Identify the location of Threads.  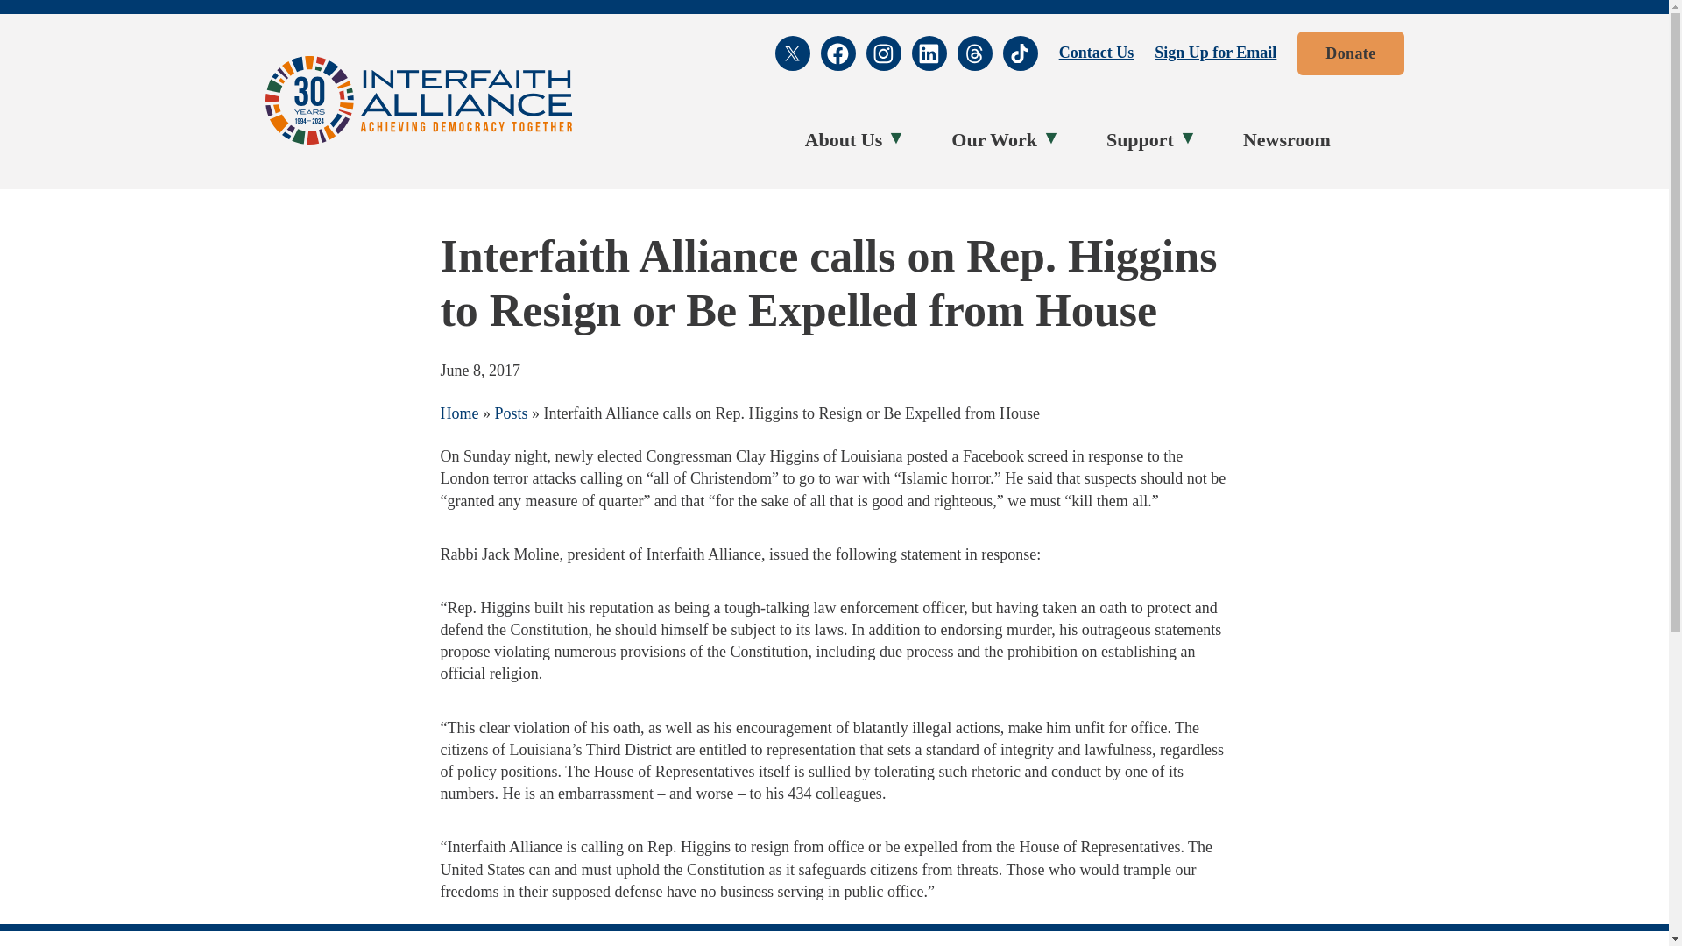
(974, 53).